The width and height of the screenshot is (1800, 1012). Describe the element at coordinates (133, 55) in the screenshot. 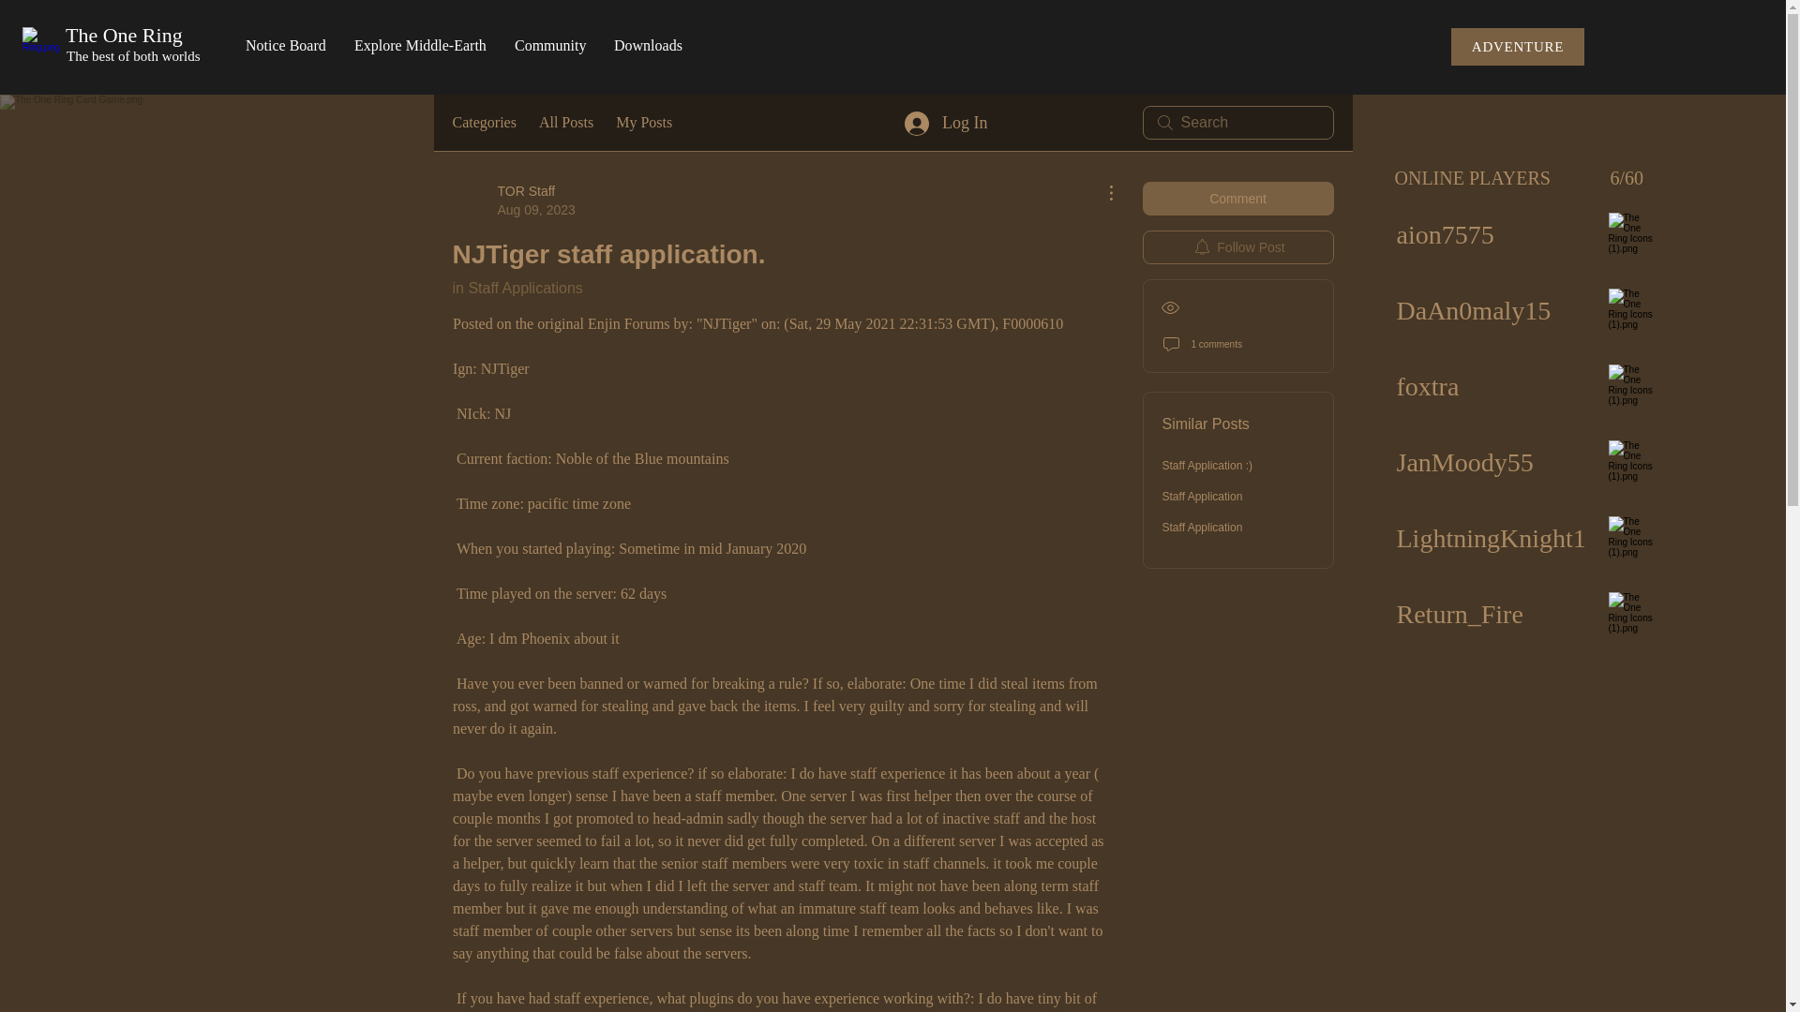

I see `Categories` at that location.